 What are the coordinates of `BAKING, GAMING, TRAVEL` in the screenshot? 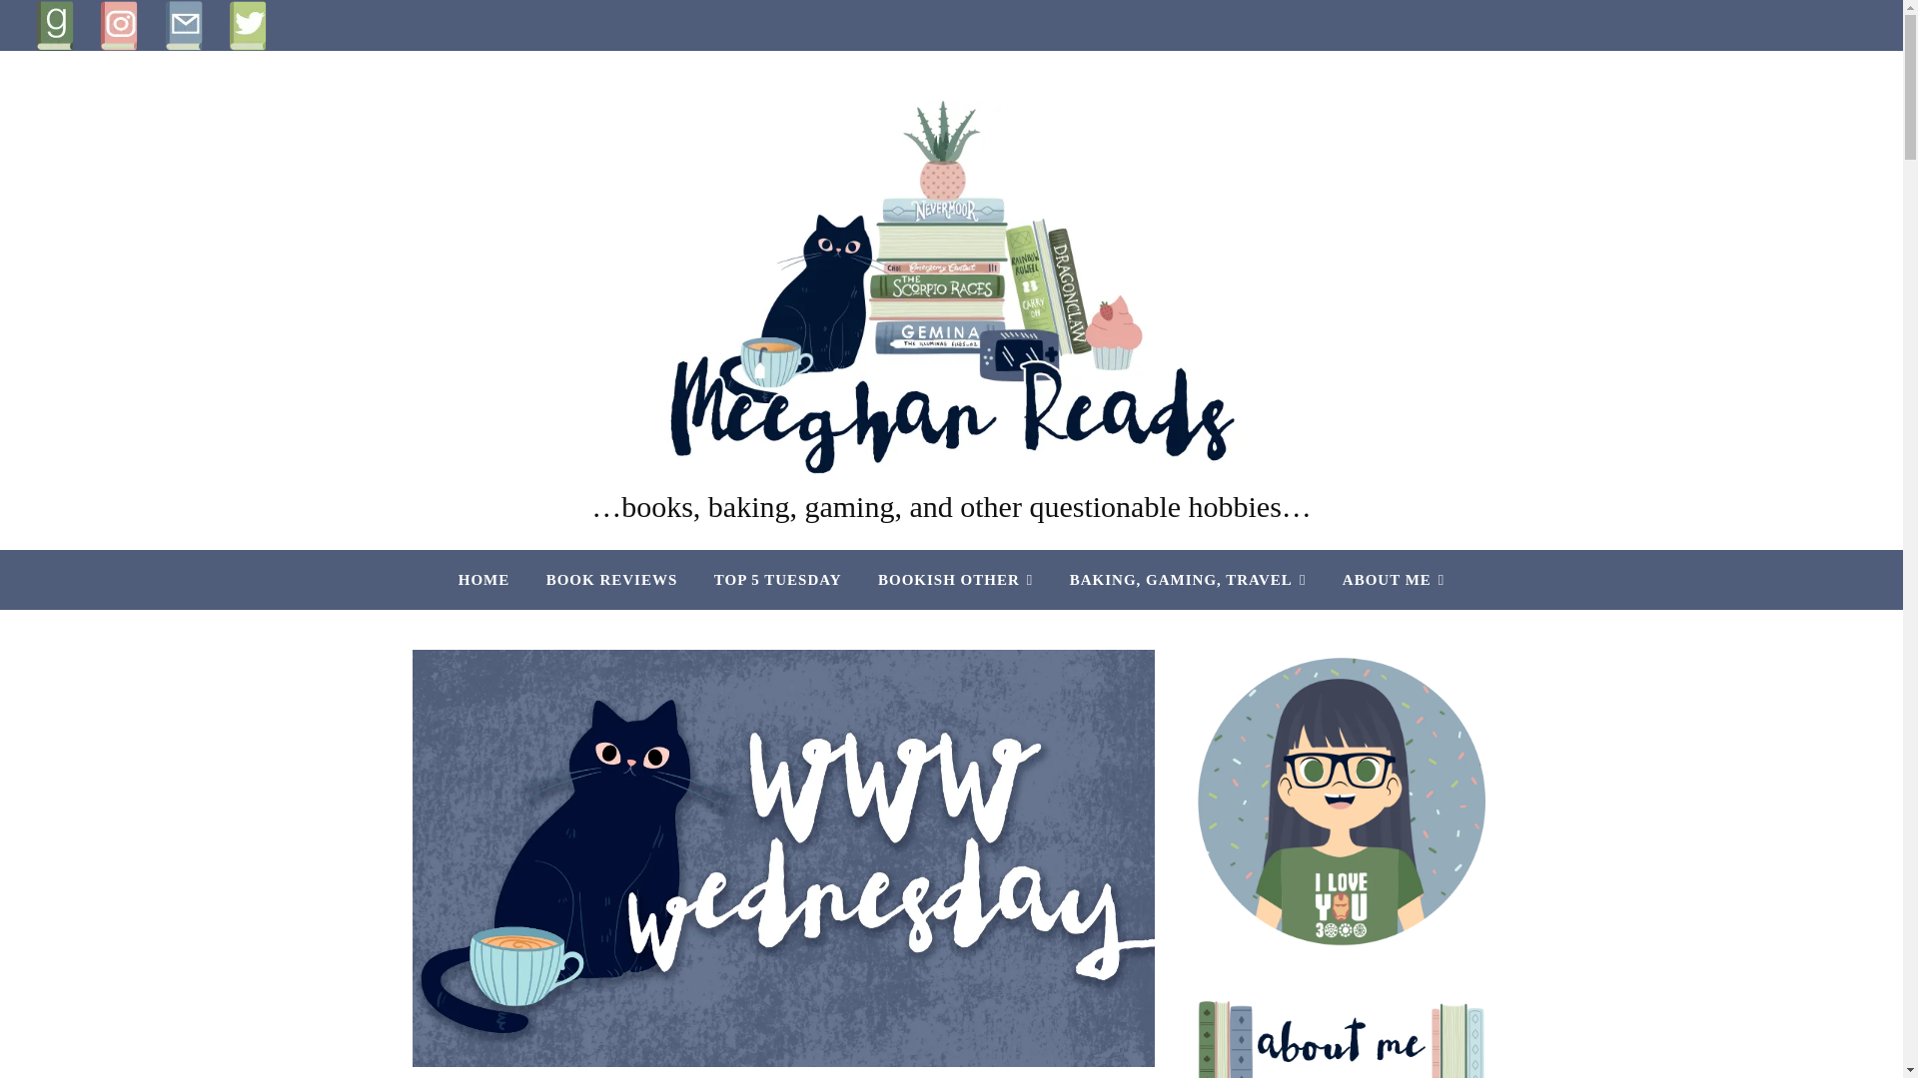 It's located at (1188, 579).